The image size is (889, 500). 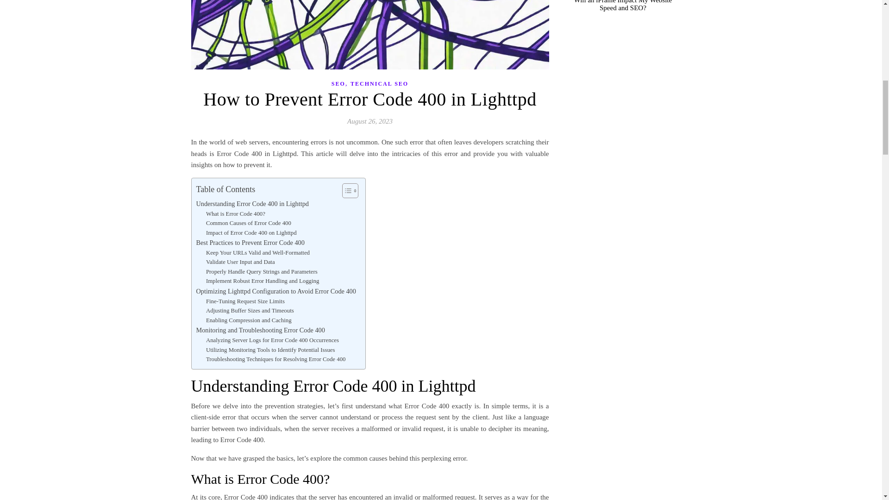 What do you see at coordinates (379, 84) in the screenshot?
I see `TECHNICAL SEO` at bounding box center [379, 84].